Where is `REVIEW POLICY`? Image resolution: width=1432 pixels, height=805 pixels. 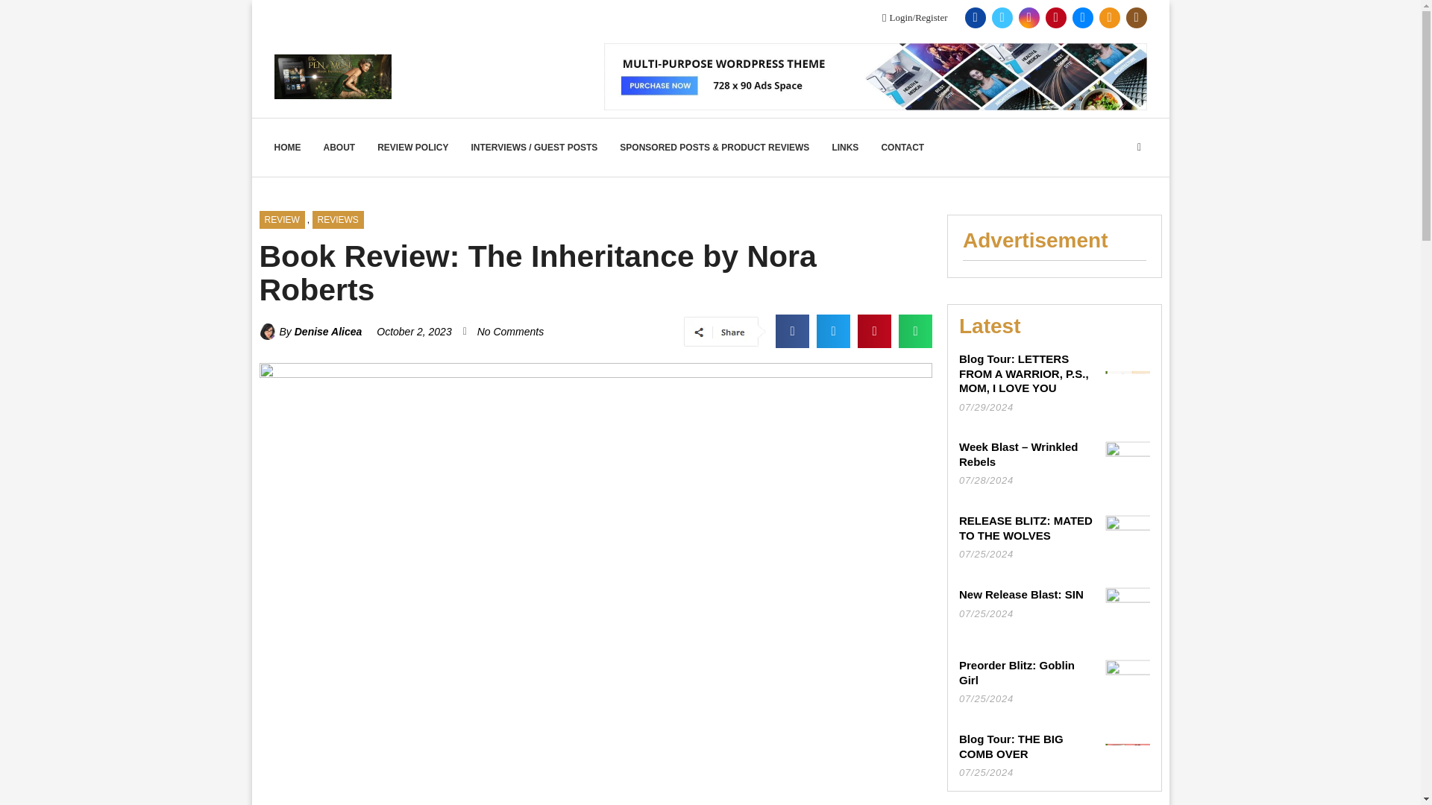
REVIEW POLICY is located at coordinates (412, 147).